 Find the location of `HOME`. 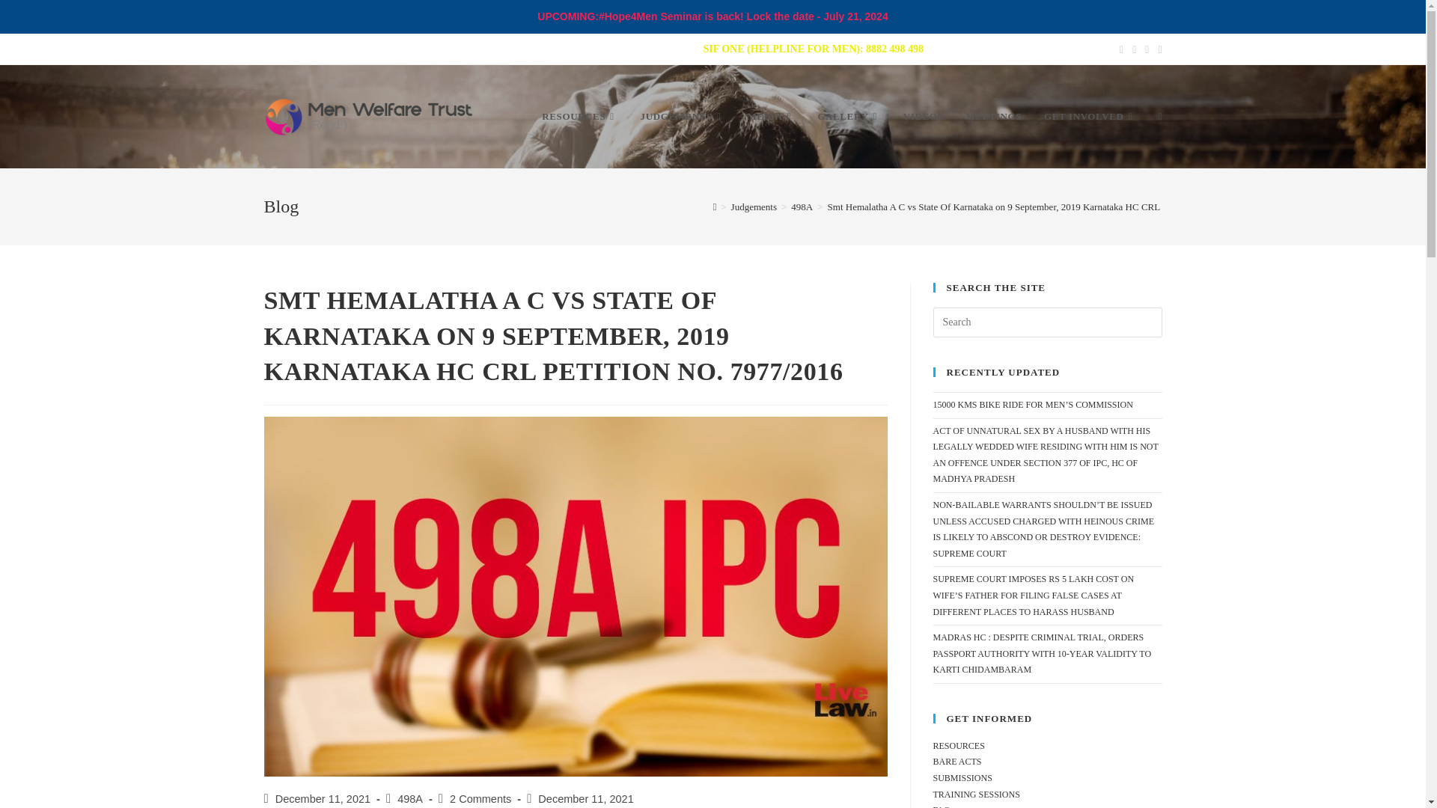

HOME is located at coordinates (279, 48).